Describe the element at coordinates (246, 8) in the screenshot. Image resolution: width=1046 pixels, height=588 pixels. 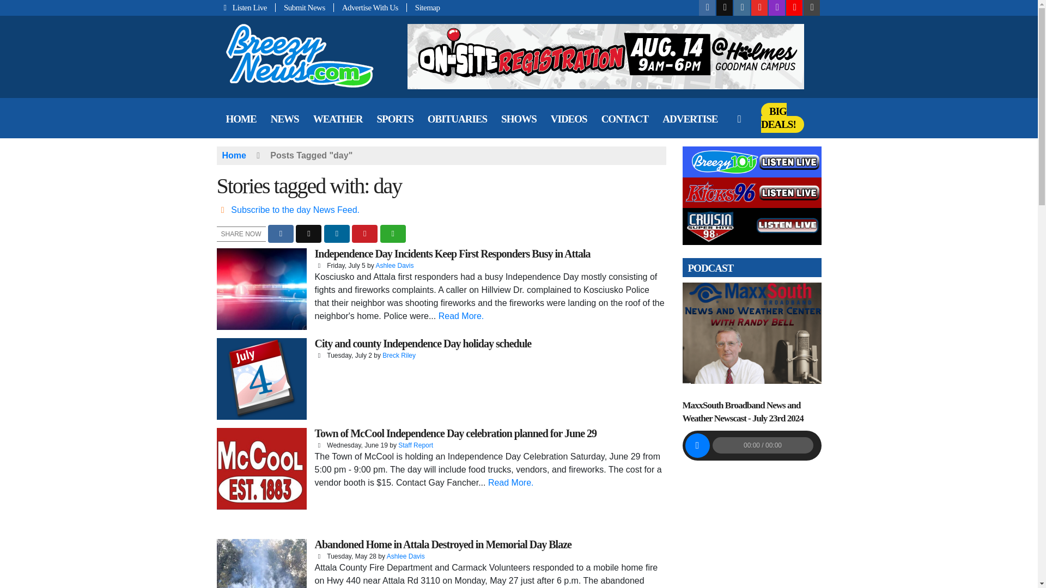
I see `Listen Live` at that location.